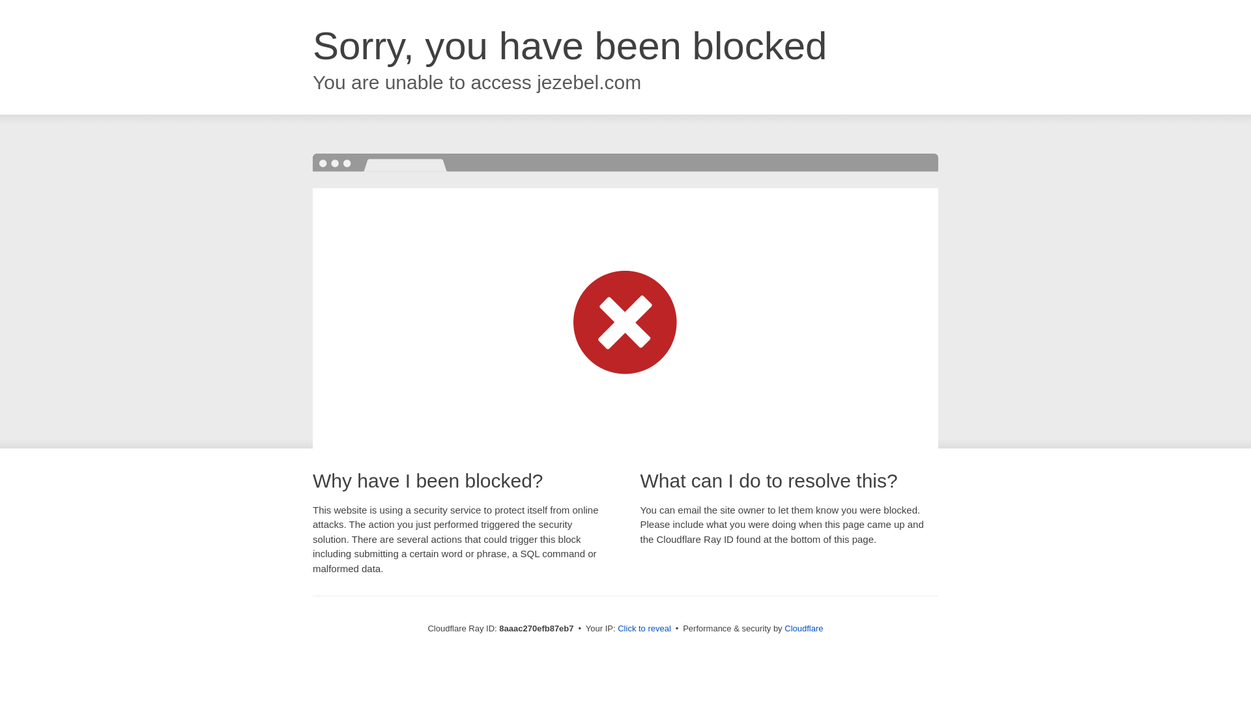 The image size is (1251, 703). What do you see at coordinates (803, 628) in the screenshot?
I see `Cloudflare` at bounding box center [803, 628].